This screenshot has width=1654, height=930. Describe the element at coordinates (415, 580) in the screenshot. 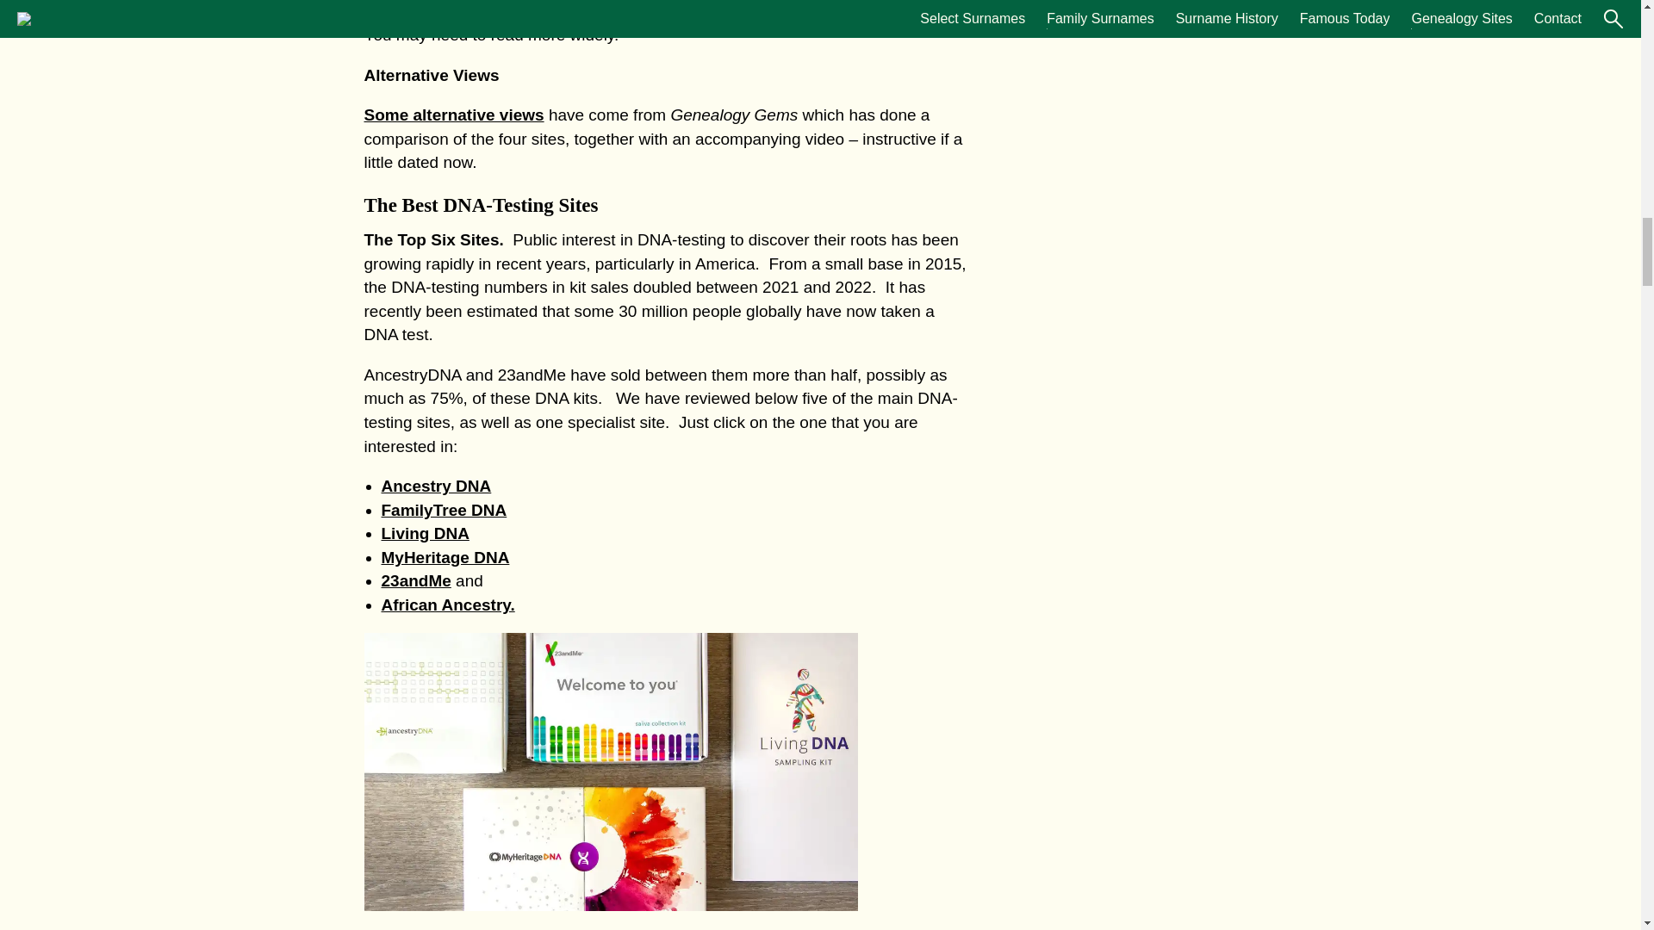

I see `23andMe` at that location.